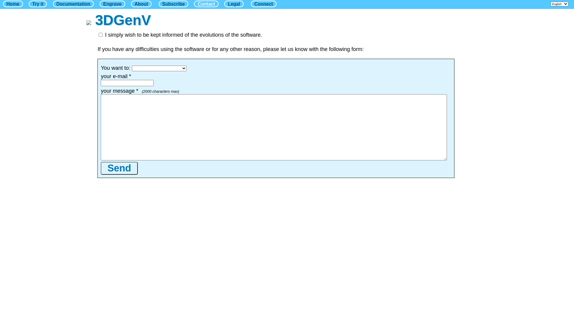  I want to click on Try it, so click(38, 4).